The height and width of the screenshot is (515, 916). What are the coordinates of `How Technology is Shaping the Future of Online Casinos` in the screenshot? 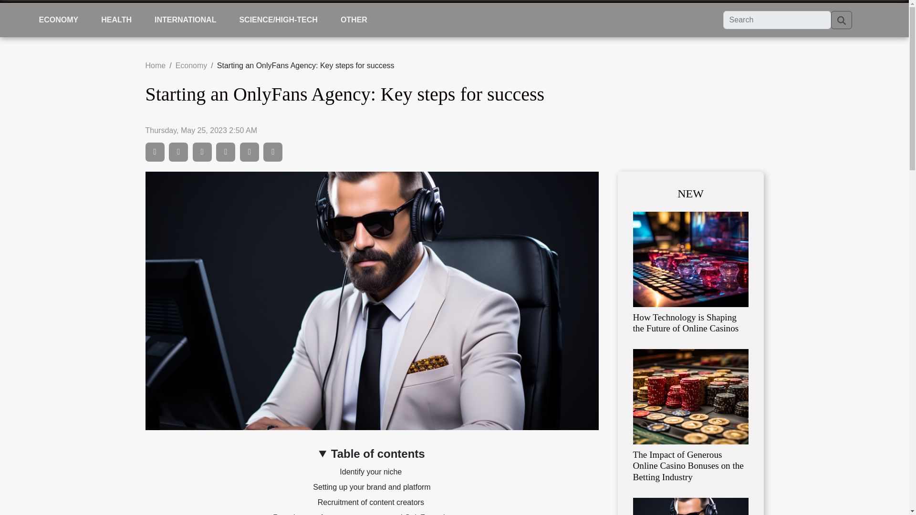 It's located at (685, 322).